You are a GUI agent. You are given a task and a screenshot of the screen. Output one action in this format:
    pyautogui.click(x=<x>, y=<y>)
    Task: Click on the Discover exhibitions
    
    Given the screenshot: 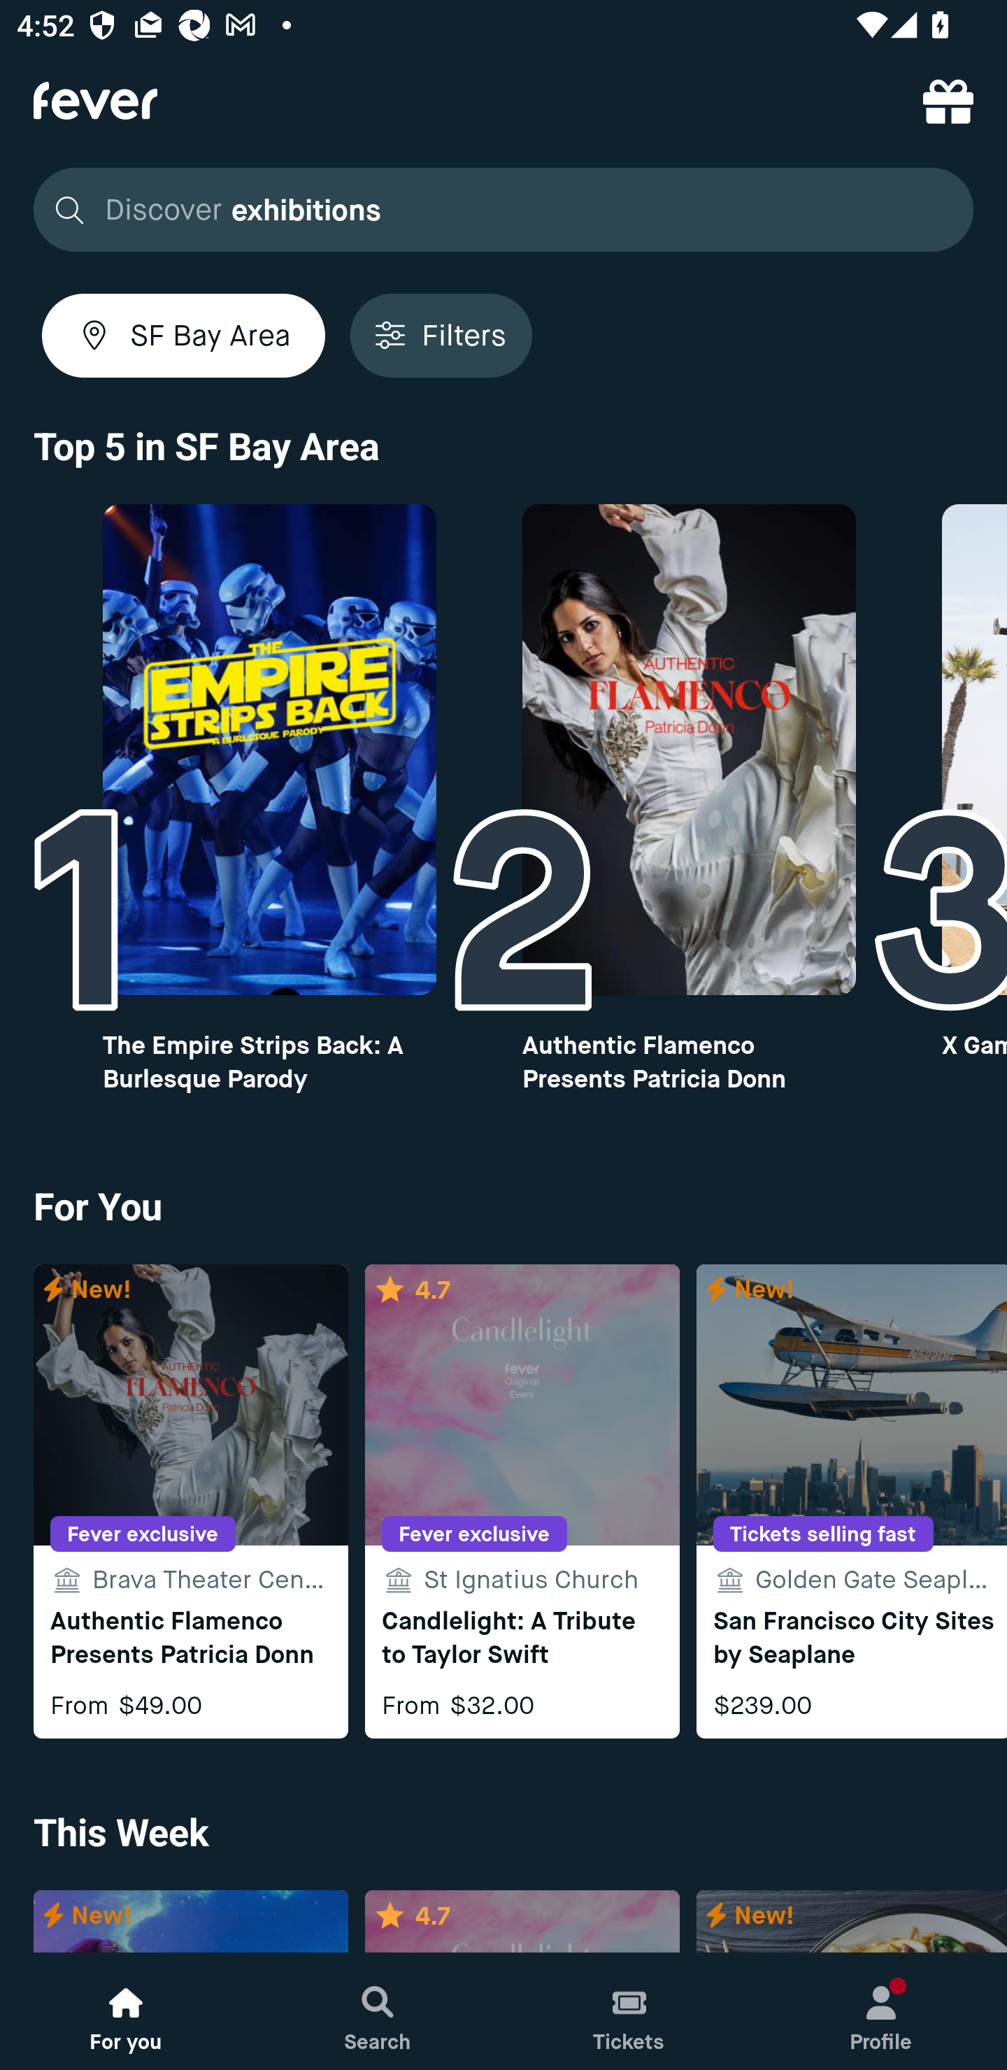 What is the action you would take?
    pyautogui.click(x=503, y=210)
    